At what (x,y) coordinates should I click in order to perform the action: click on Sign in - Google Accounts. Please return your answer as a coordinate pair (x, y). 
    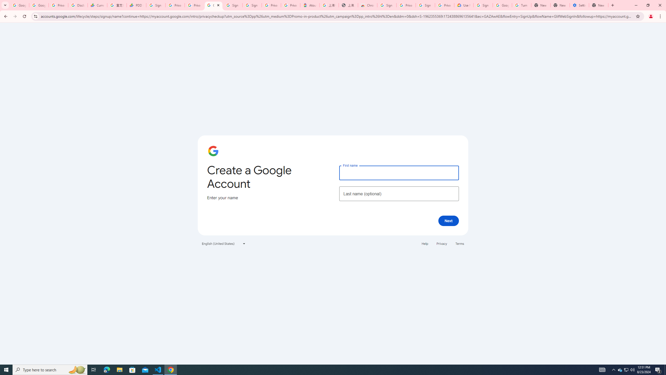
    Looking at the image, I should click on (425, 5).